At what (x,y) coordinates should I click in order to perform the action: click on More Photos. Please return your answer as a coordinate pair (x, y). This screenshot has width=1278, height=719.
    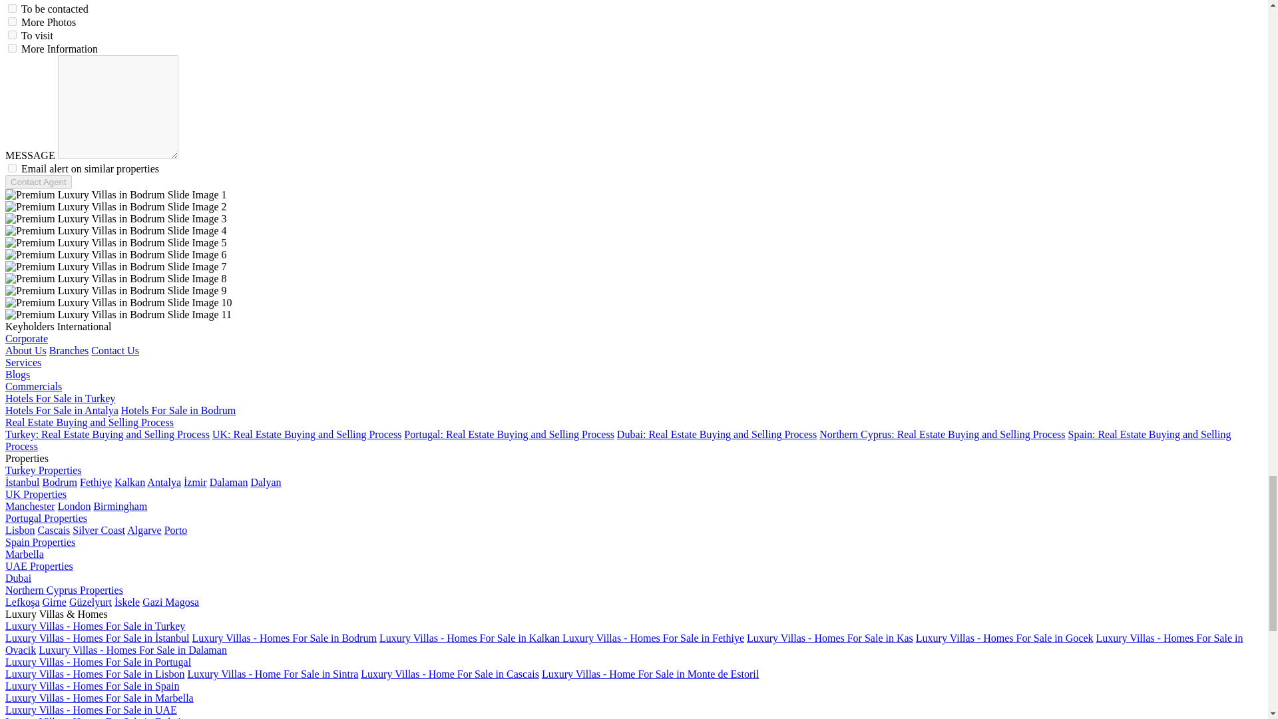
    Looking at the image, I should click on (12, 21).